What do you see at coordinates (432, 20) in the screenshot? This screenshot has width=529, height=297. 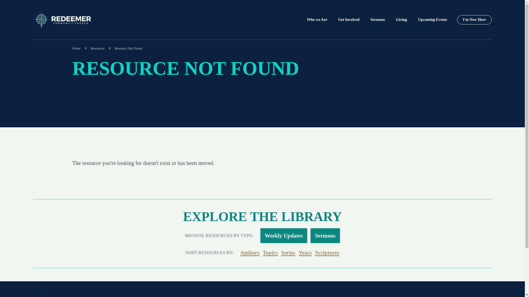 I see `Upcoming Events` at bounding box center [432, 20].